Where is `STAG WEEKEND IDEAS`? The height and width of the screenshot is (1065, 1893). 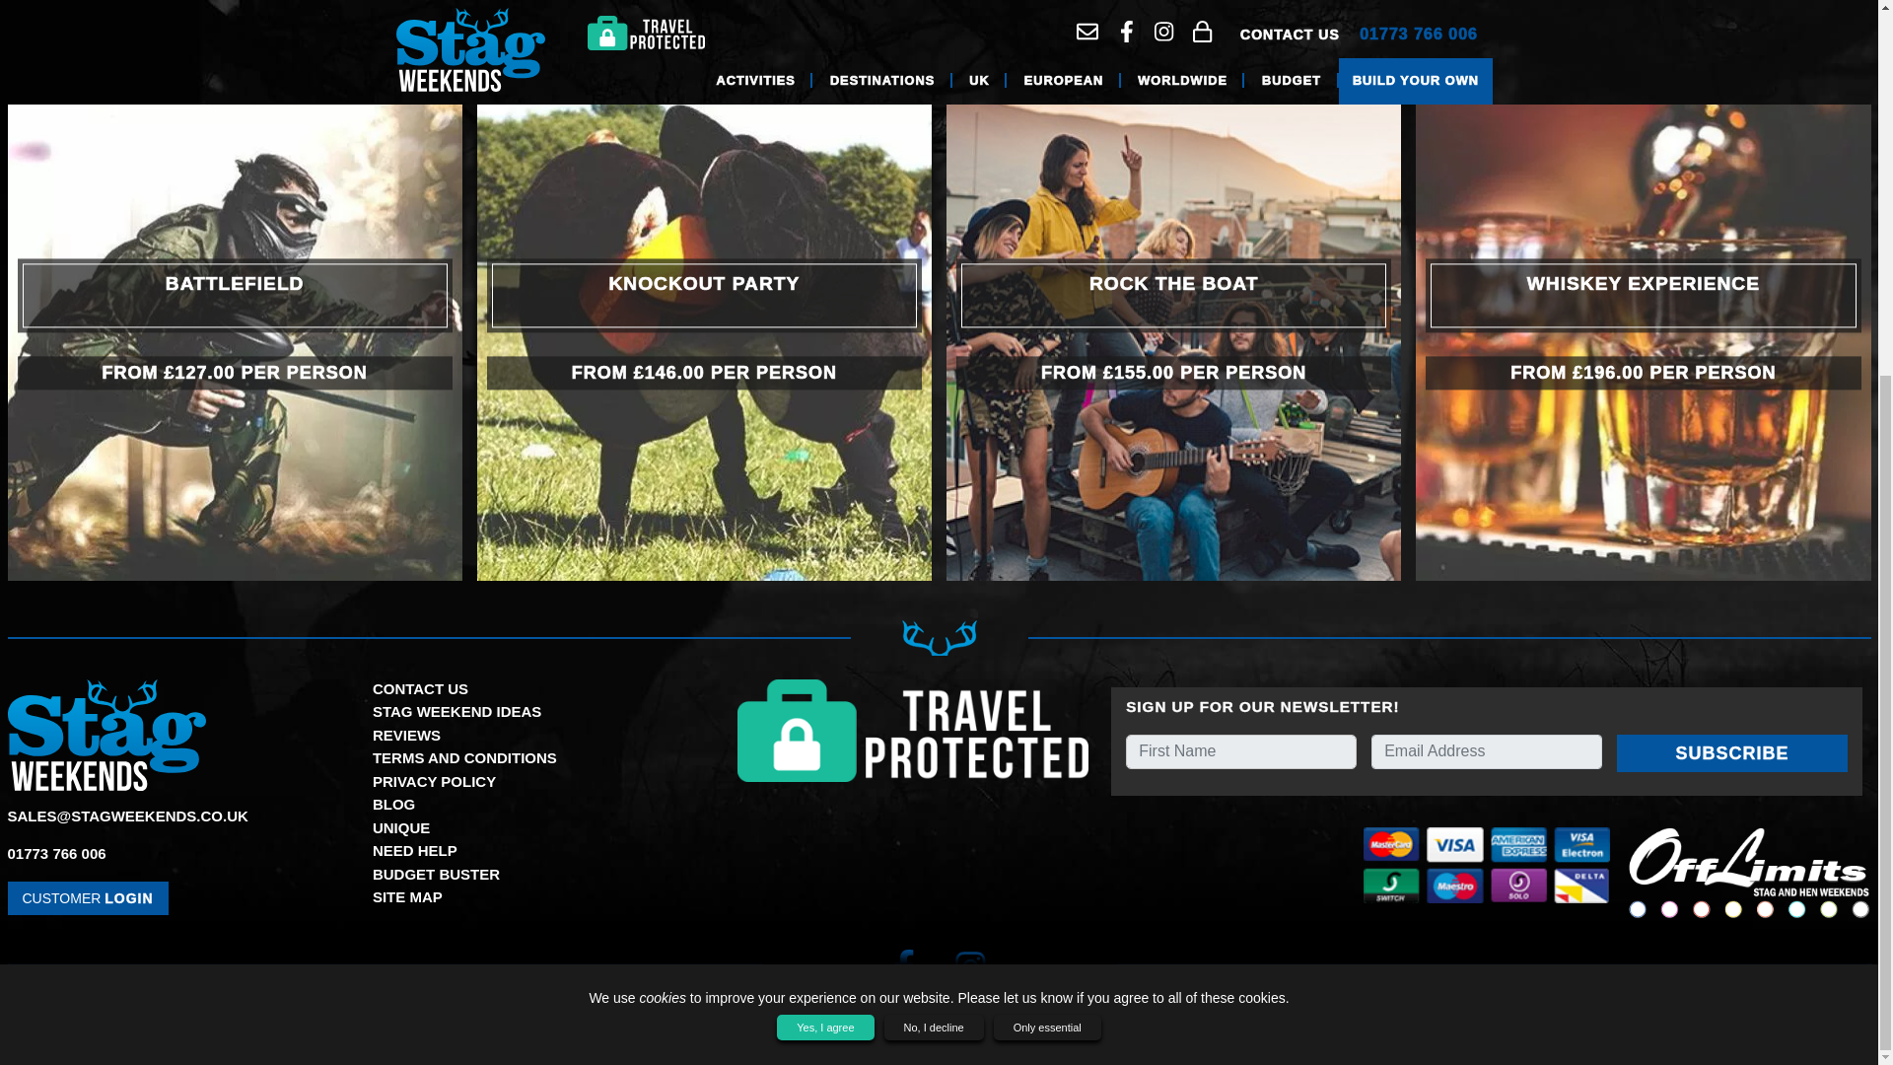 STAG WEEKEND IDEAS is located at coordinates (457, 711).